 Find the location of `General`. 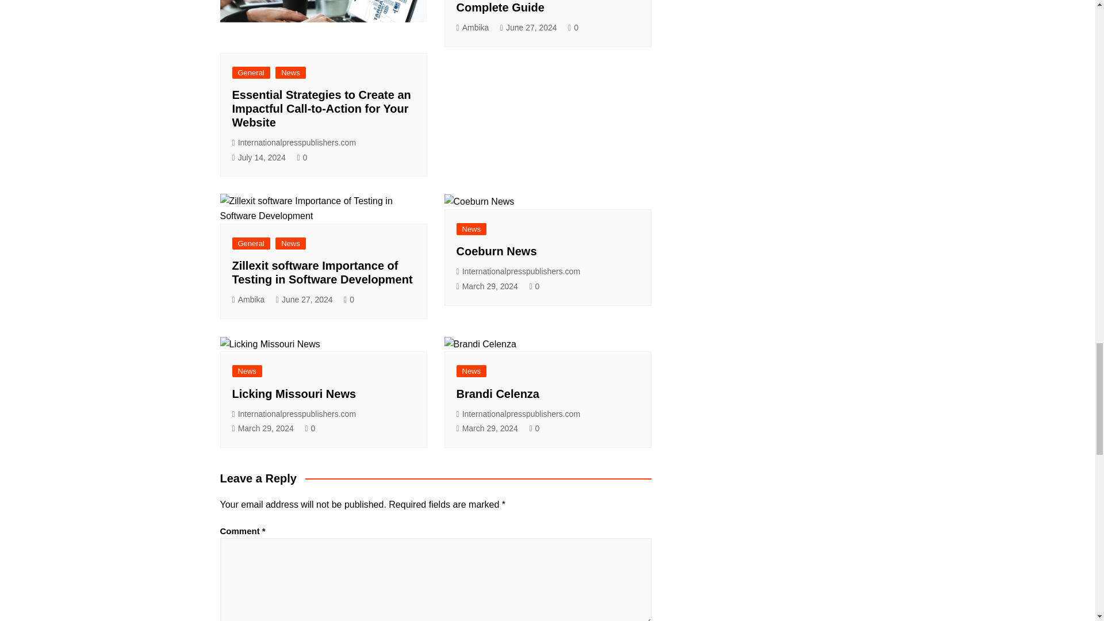

General is located at coordinates (251, 243).